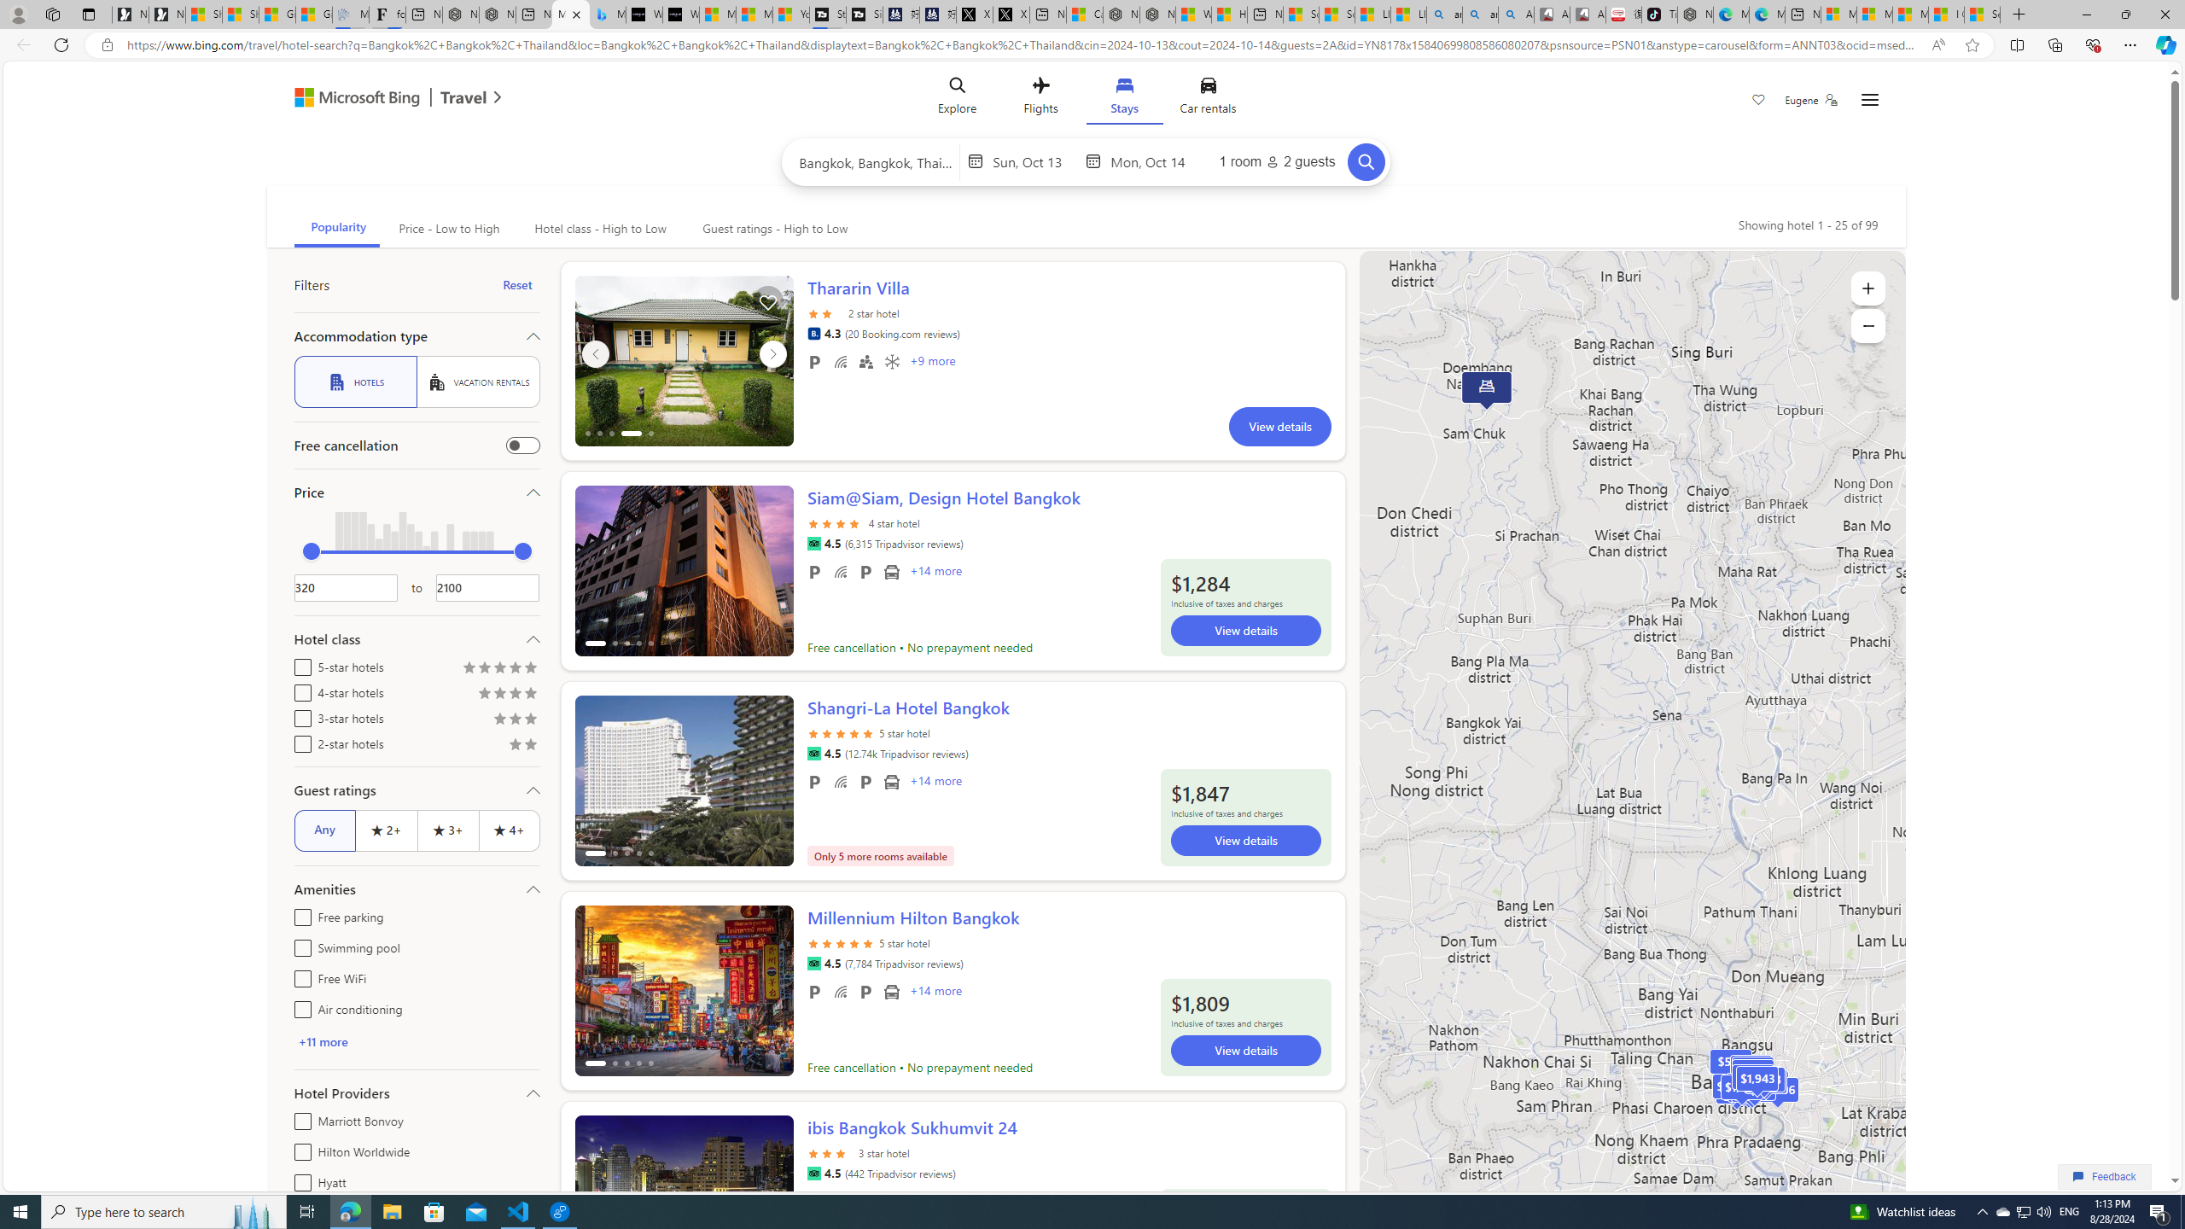 The width and height of the screenshot is (2185, 1229). I want to click on App bar, so click(1092, 45).